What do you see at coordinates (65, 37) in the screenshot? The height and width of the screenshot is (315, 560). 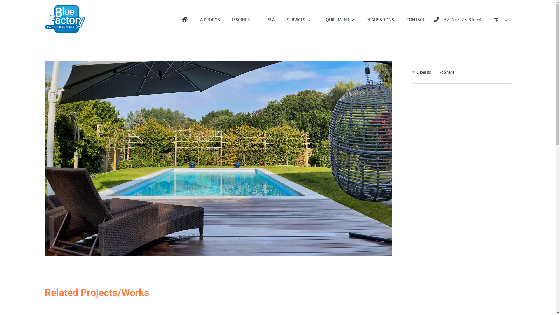 I see `Blue Factory` at bounding box center [65, 37].